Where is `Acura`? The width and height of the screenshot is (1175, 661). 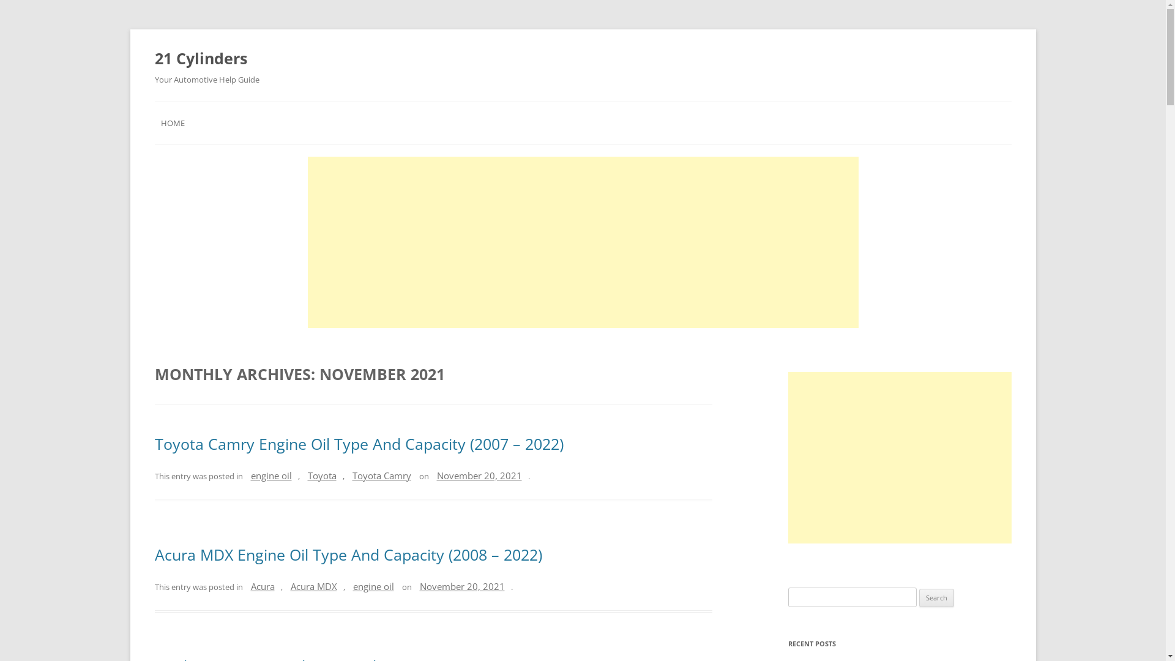
Acura is located at coordinates (263, 586).